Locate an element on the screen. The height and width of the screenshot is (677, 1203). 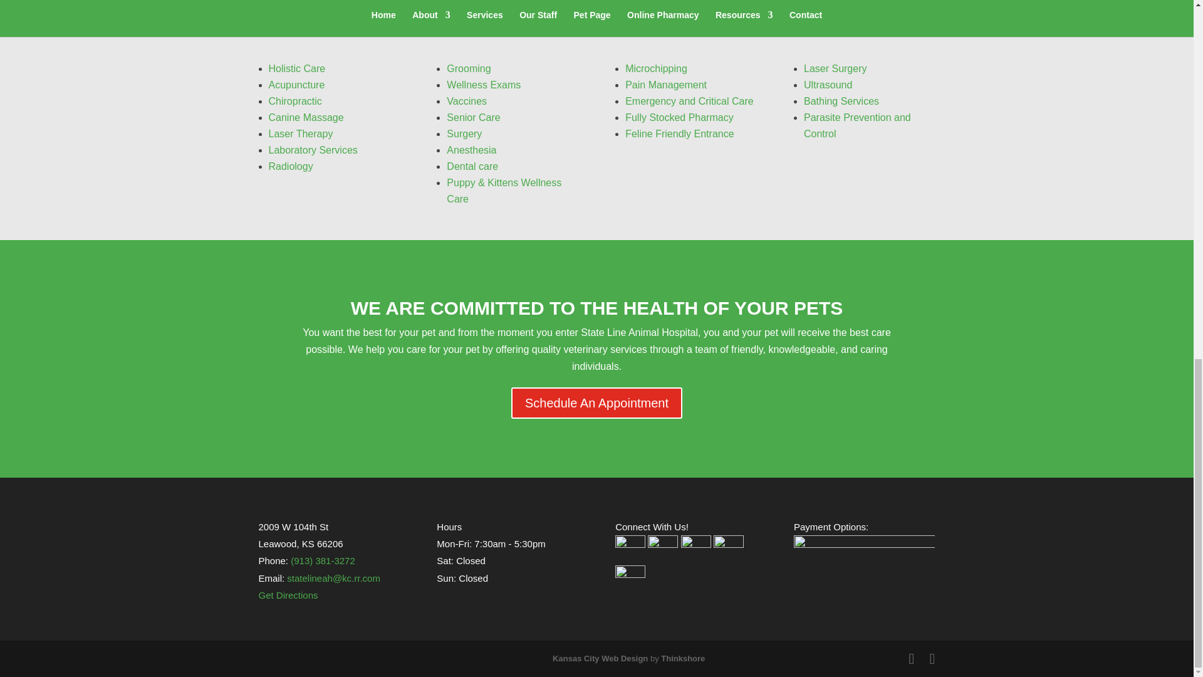
Vaccines is located at coordinates (466, 101).